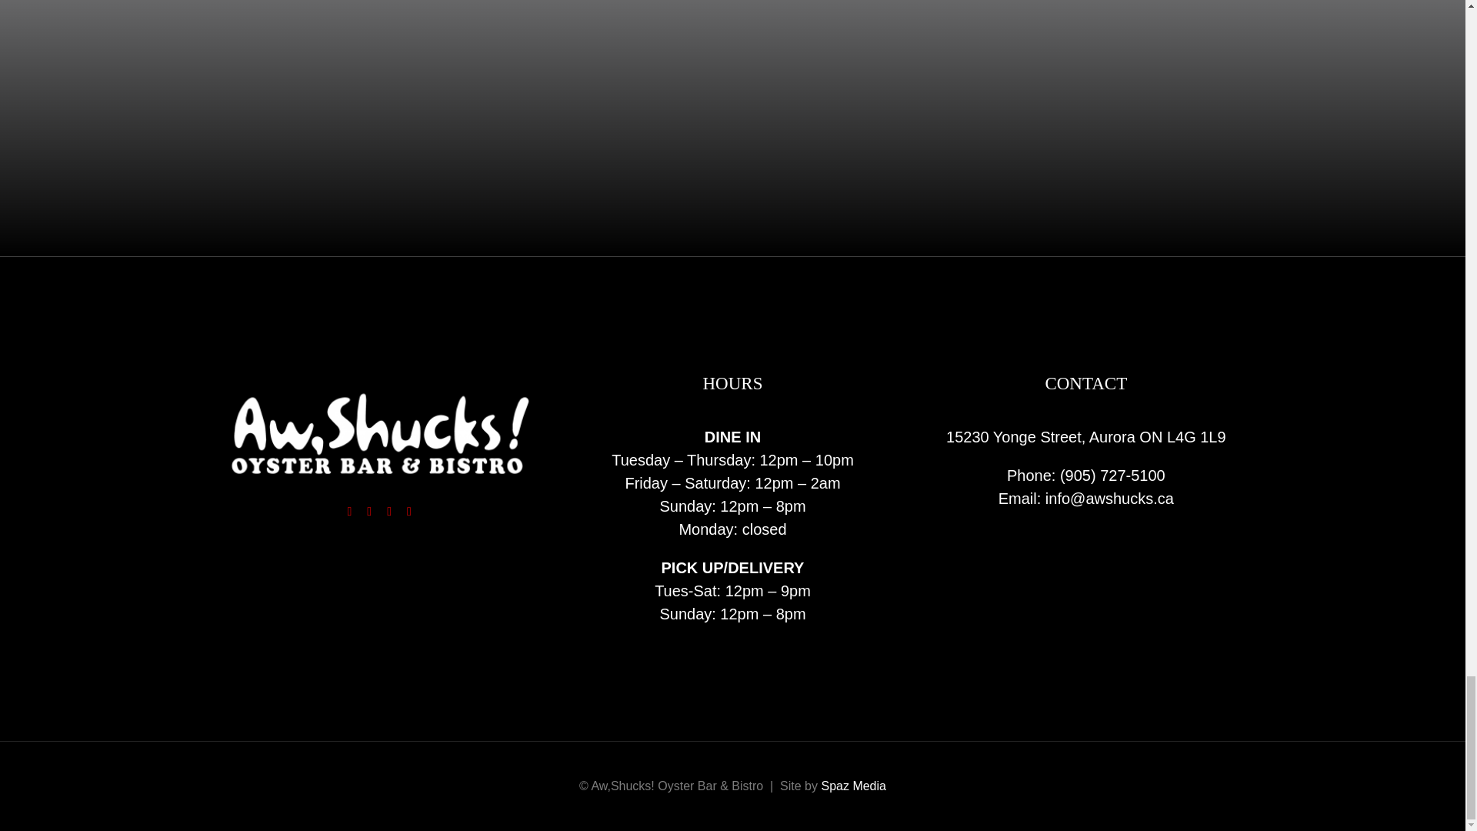 Image resolution: width=1477 pixels, height=831 pixels. What do you see at coordinates (1086, 437) in the screenshot?
I see `15230 Yonge Street, Aurora ON L4G 1L9` at bounding box center [1086, 437].